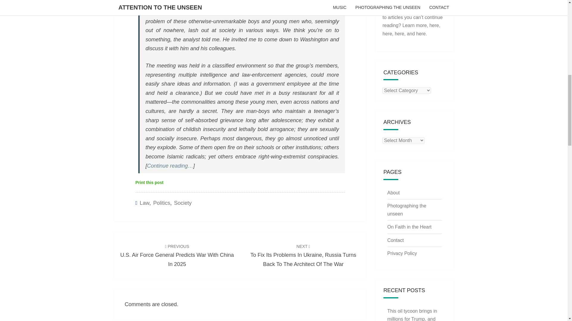 Image resolution: width=572 pixels, height=321 pixels. I want to click on Law, so click(144, 203).